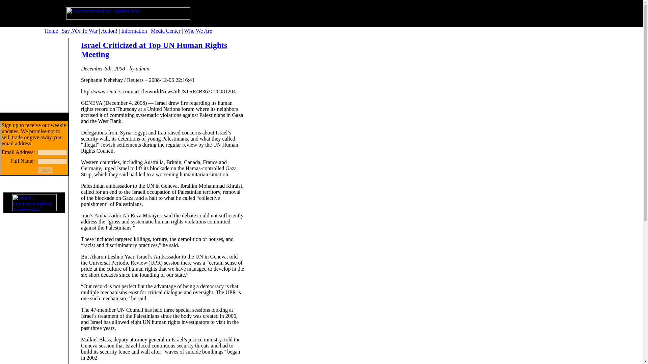  I want to click on Israel Criticized at Top UN Human Rights Meeting, so click(154, 49).